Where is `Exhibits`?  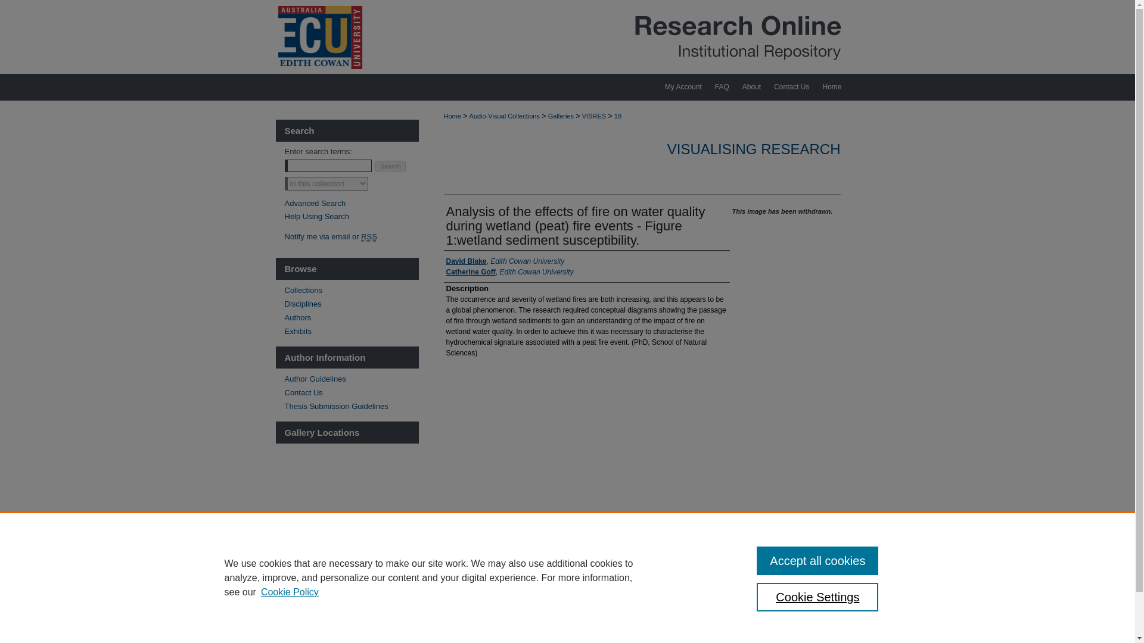 Exhibits is located at coordinates (352, 331).